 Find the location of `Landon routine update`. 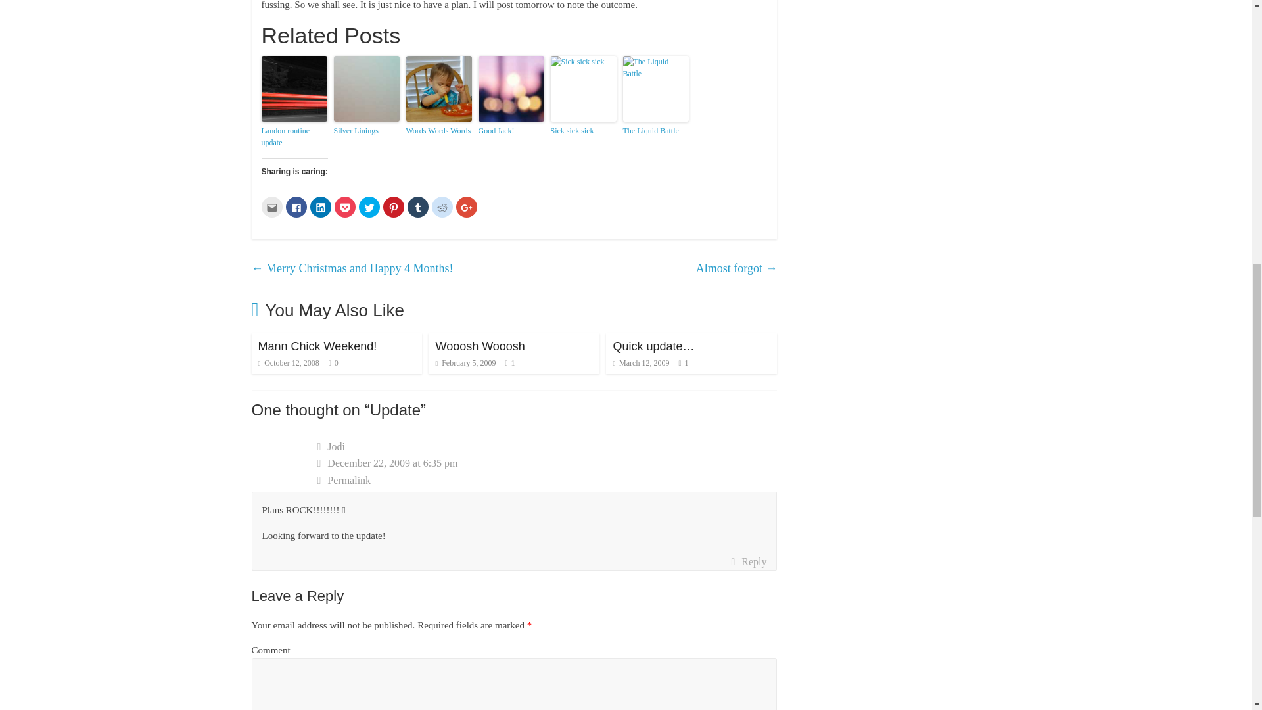

Landon routine update is located at coordinates (294, 137).